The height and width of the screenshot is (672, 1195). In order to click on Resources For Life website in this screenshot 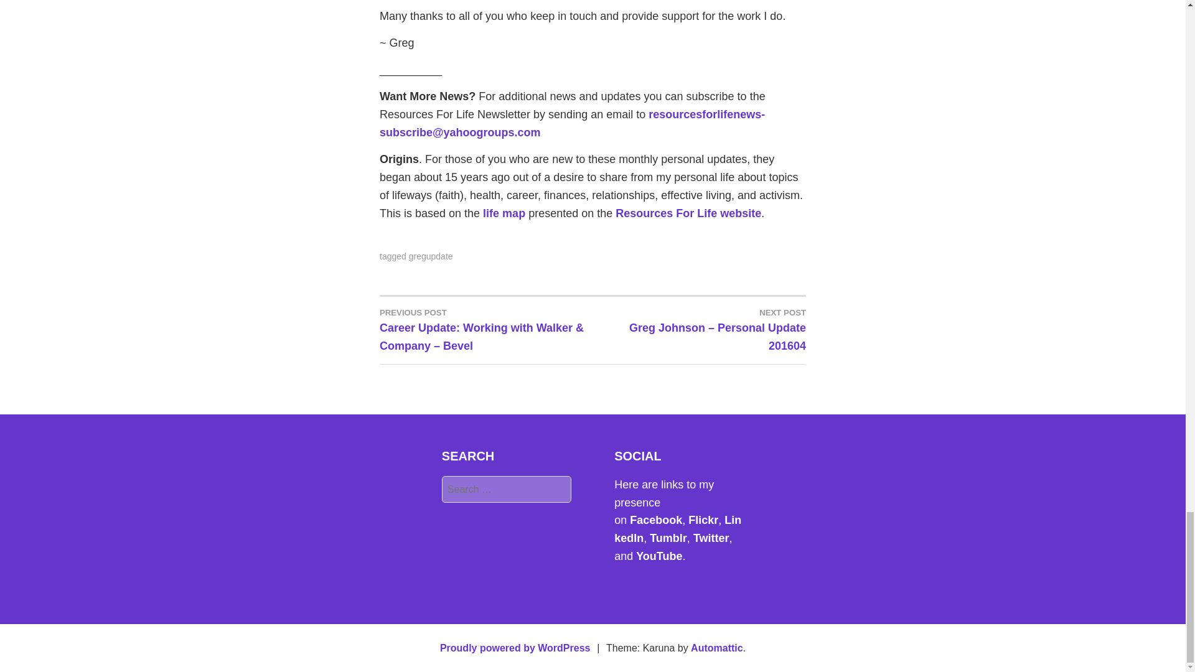, I will do `click(688, 213)`.